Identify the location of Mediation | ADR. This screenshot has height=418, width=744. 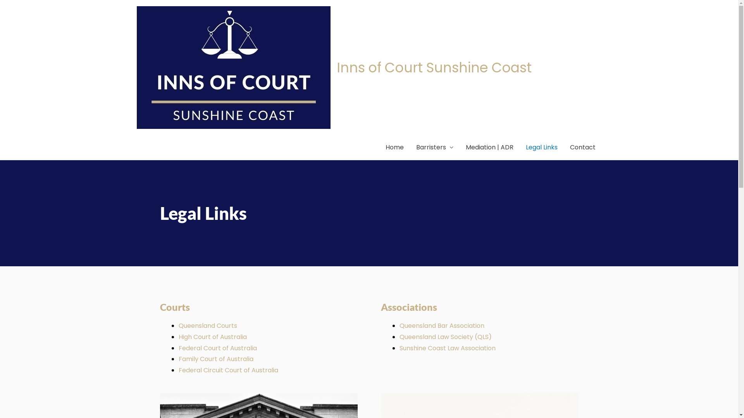
(490, 147).